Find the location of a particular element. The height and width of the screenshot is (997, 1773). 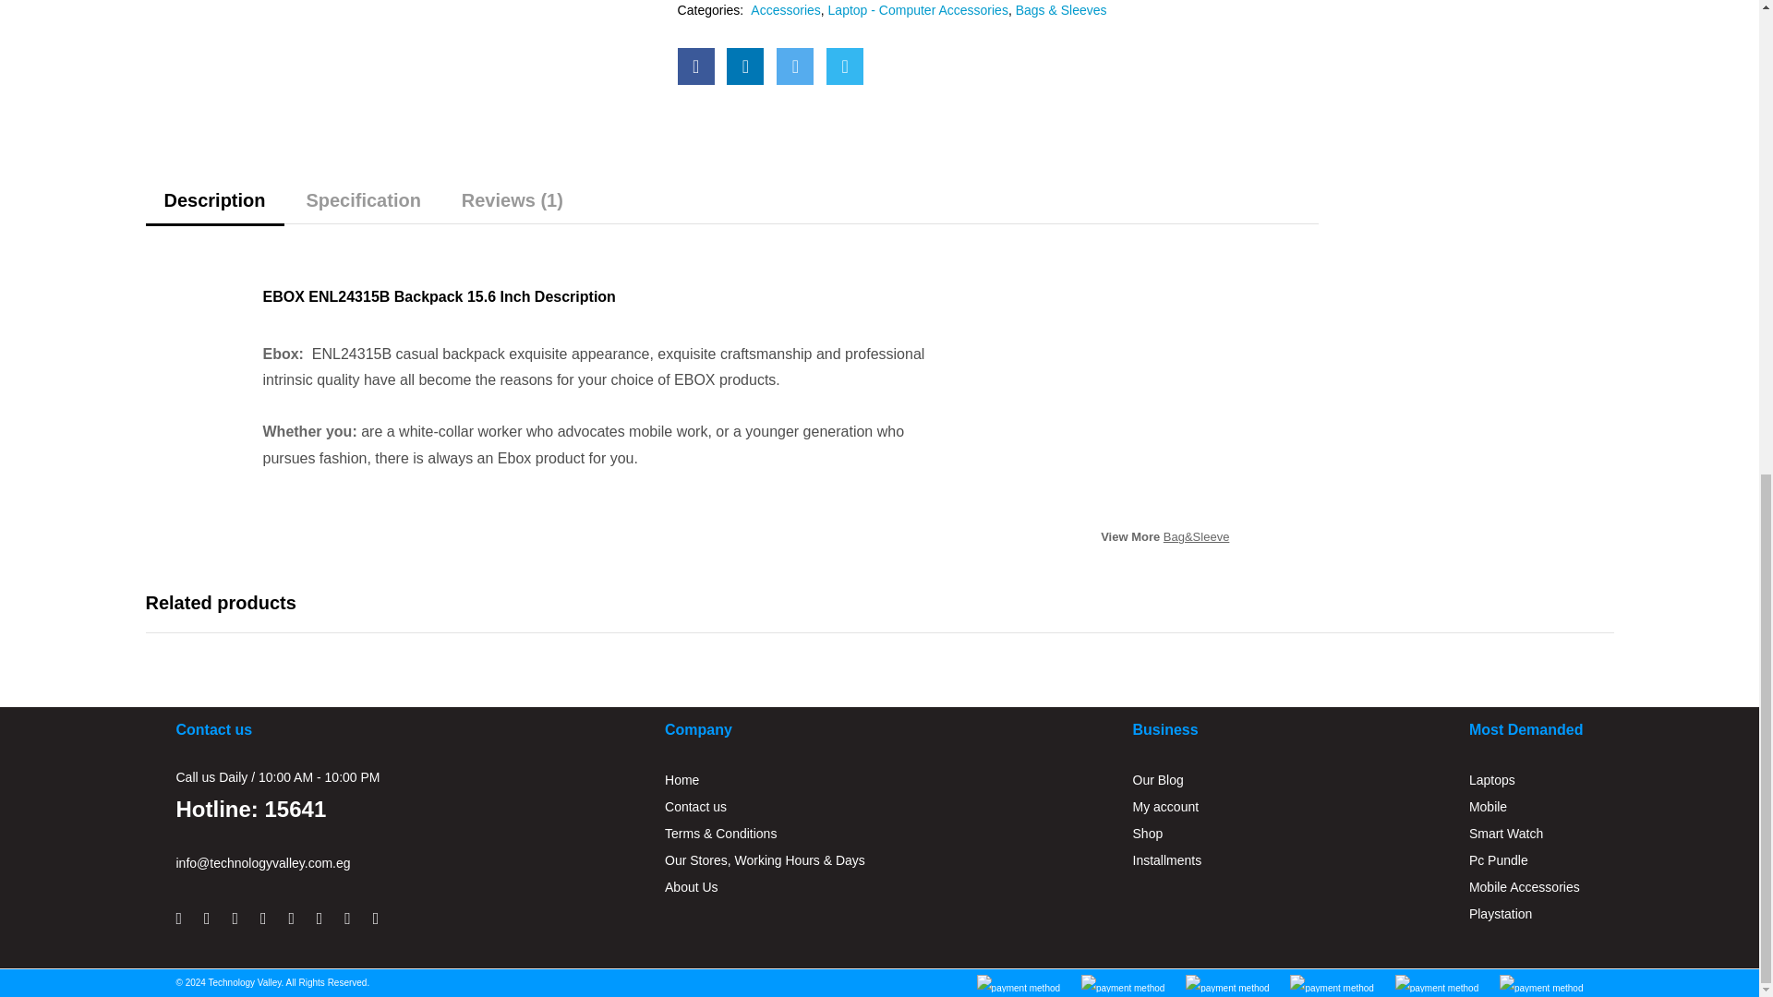

About Us is located at coordinates (691, 886).